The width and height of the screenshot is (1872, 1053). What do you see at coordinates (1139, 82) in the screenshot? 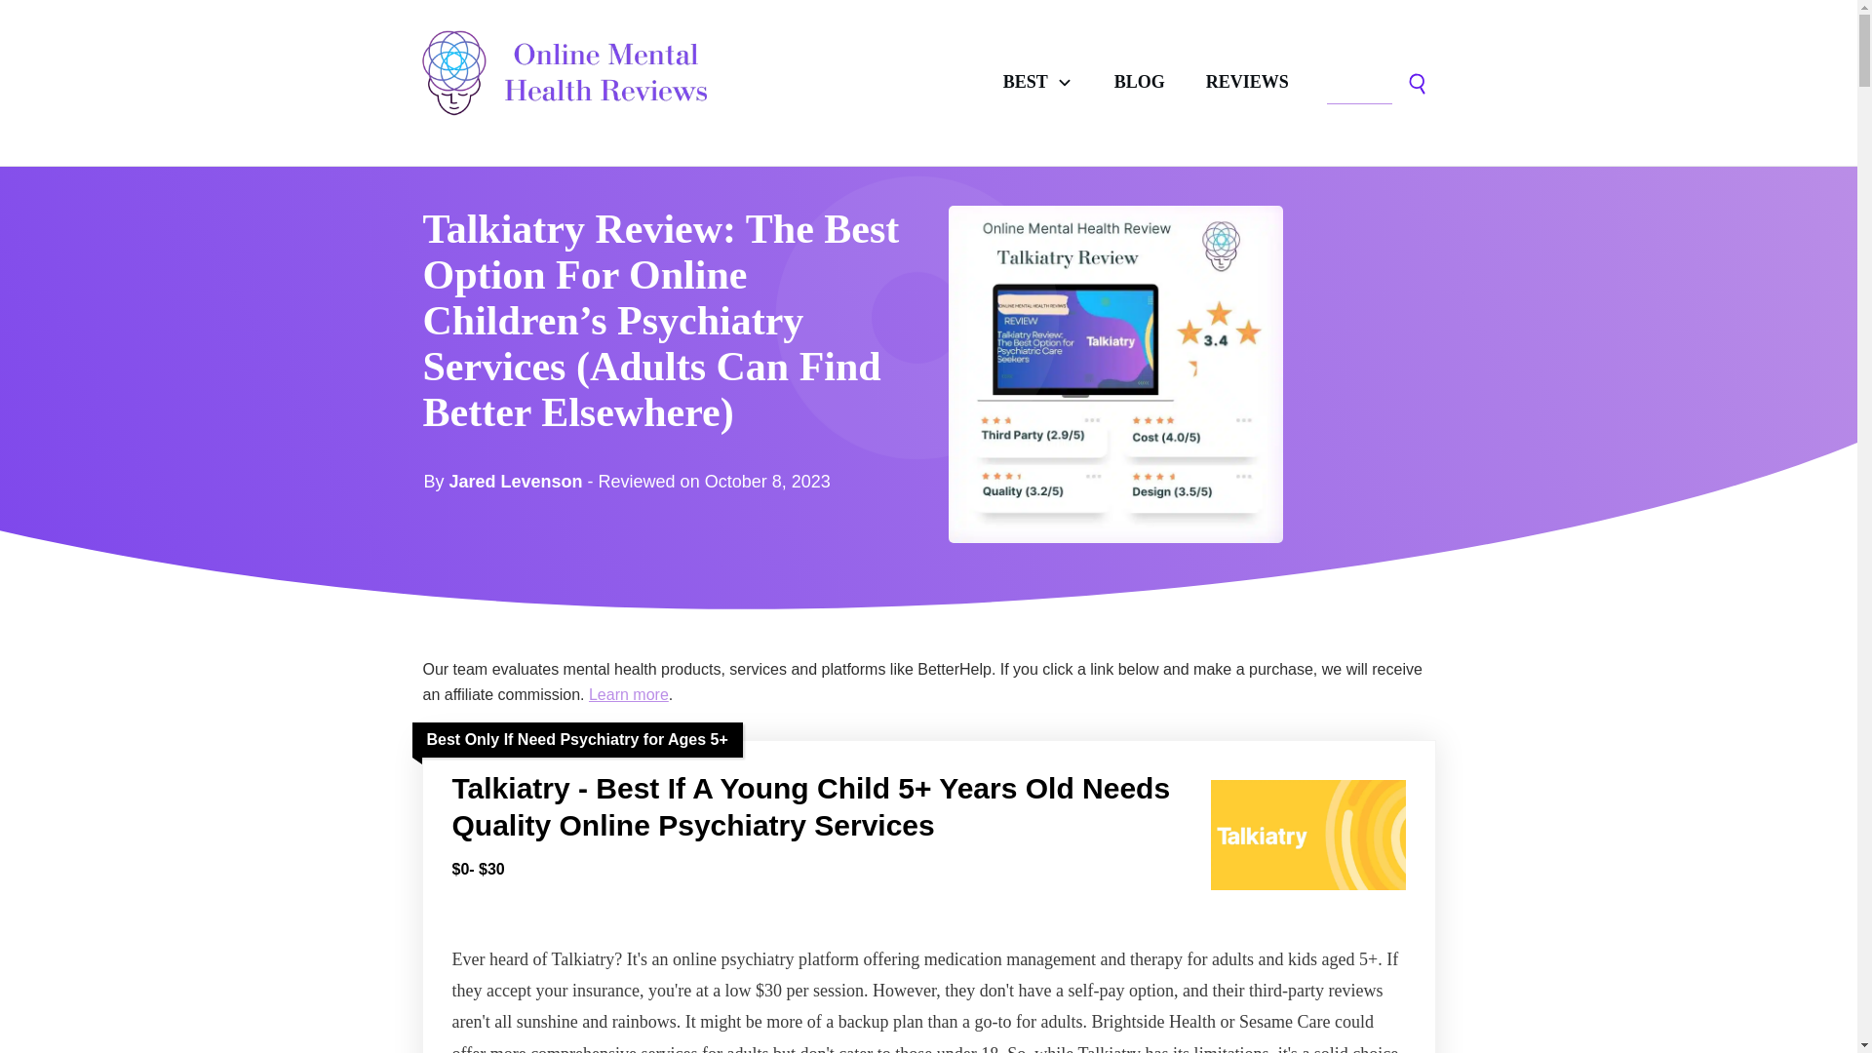
I see `BLOG` at bounding box center [1139, 82].